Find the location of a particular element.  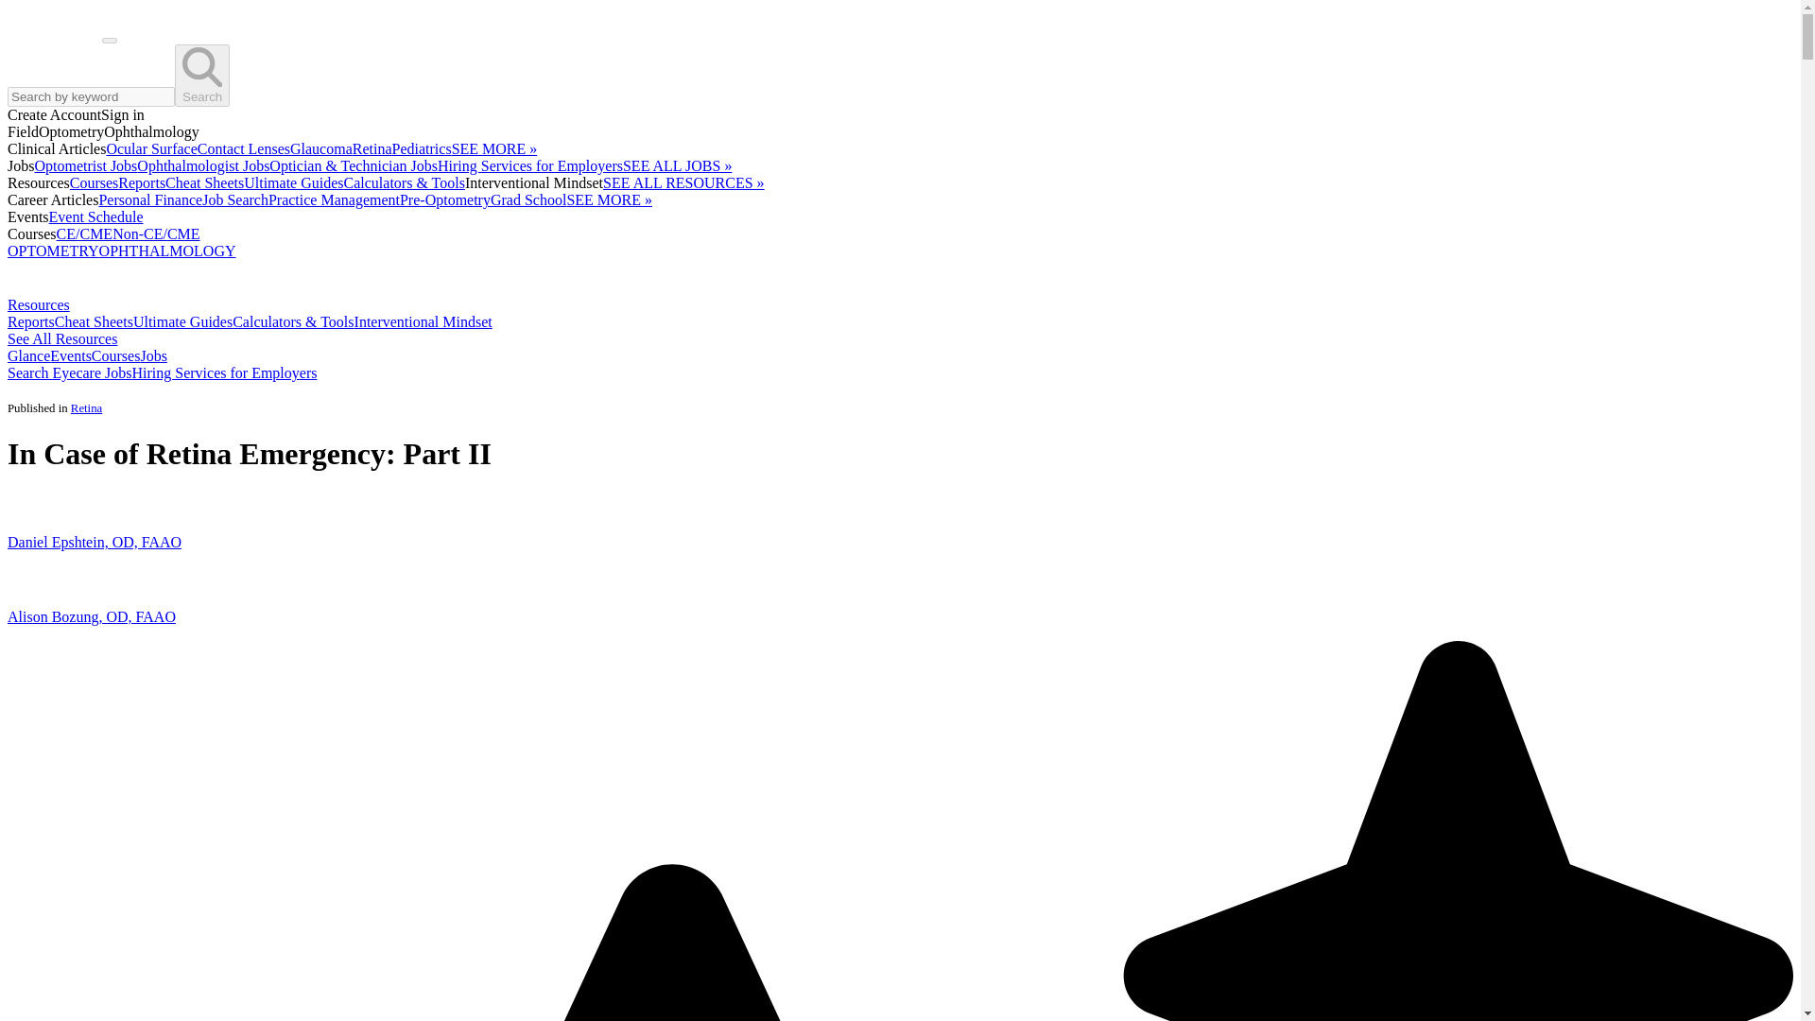

Ultimate Guides is located at coordinates (181, 321).